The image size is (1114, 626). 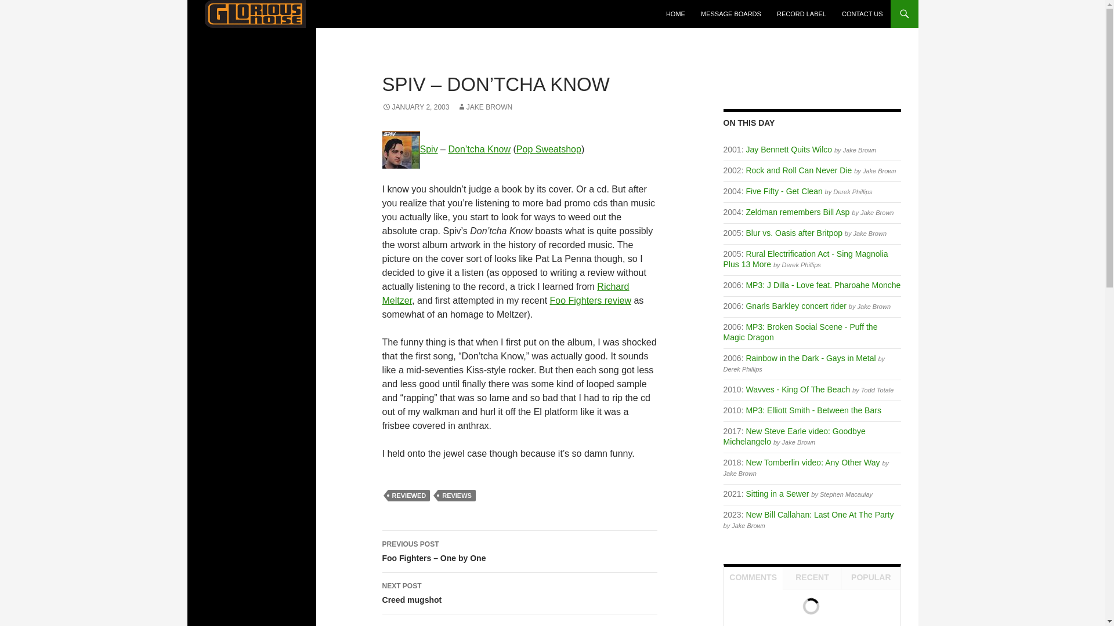 What do you see at coordinates (505, 293) in the screenshot?
I see `Richard Meltzer` at bounding box center [505, 293].